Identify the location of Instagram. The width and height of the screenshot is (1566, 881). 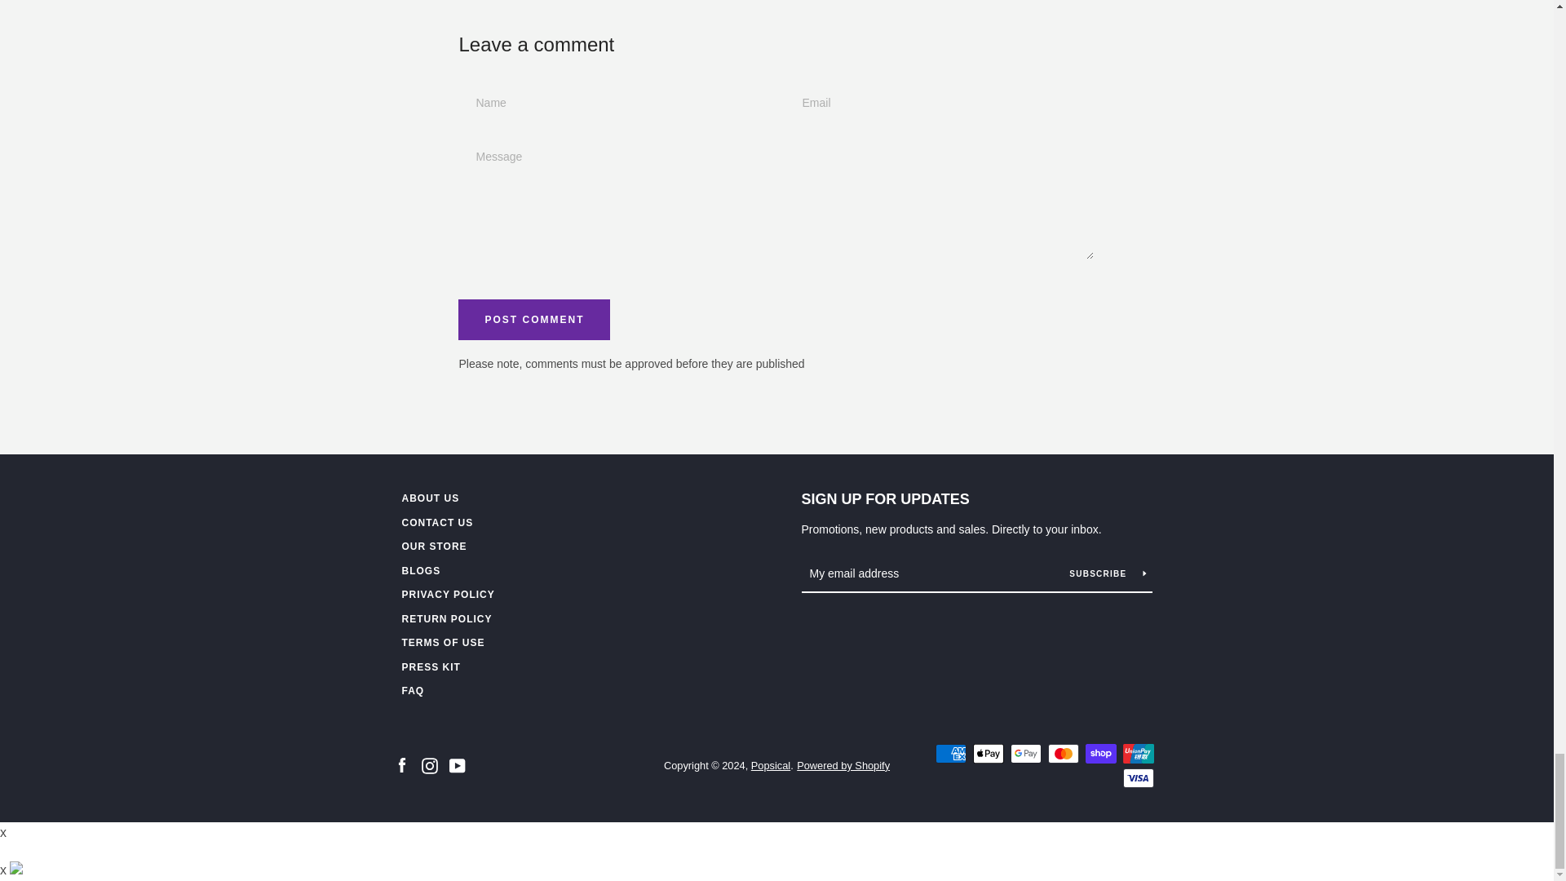
(429, 764).